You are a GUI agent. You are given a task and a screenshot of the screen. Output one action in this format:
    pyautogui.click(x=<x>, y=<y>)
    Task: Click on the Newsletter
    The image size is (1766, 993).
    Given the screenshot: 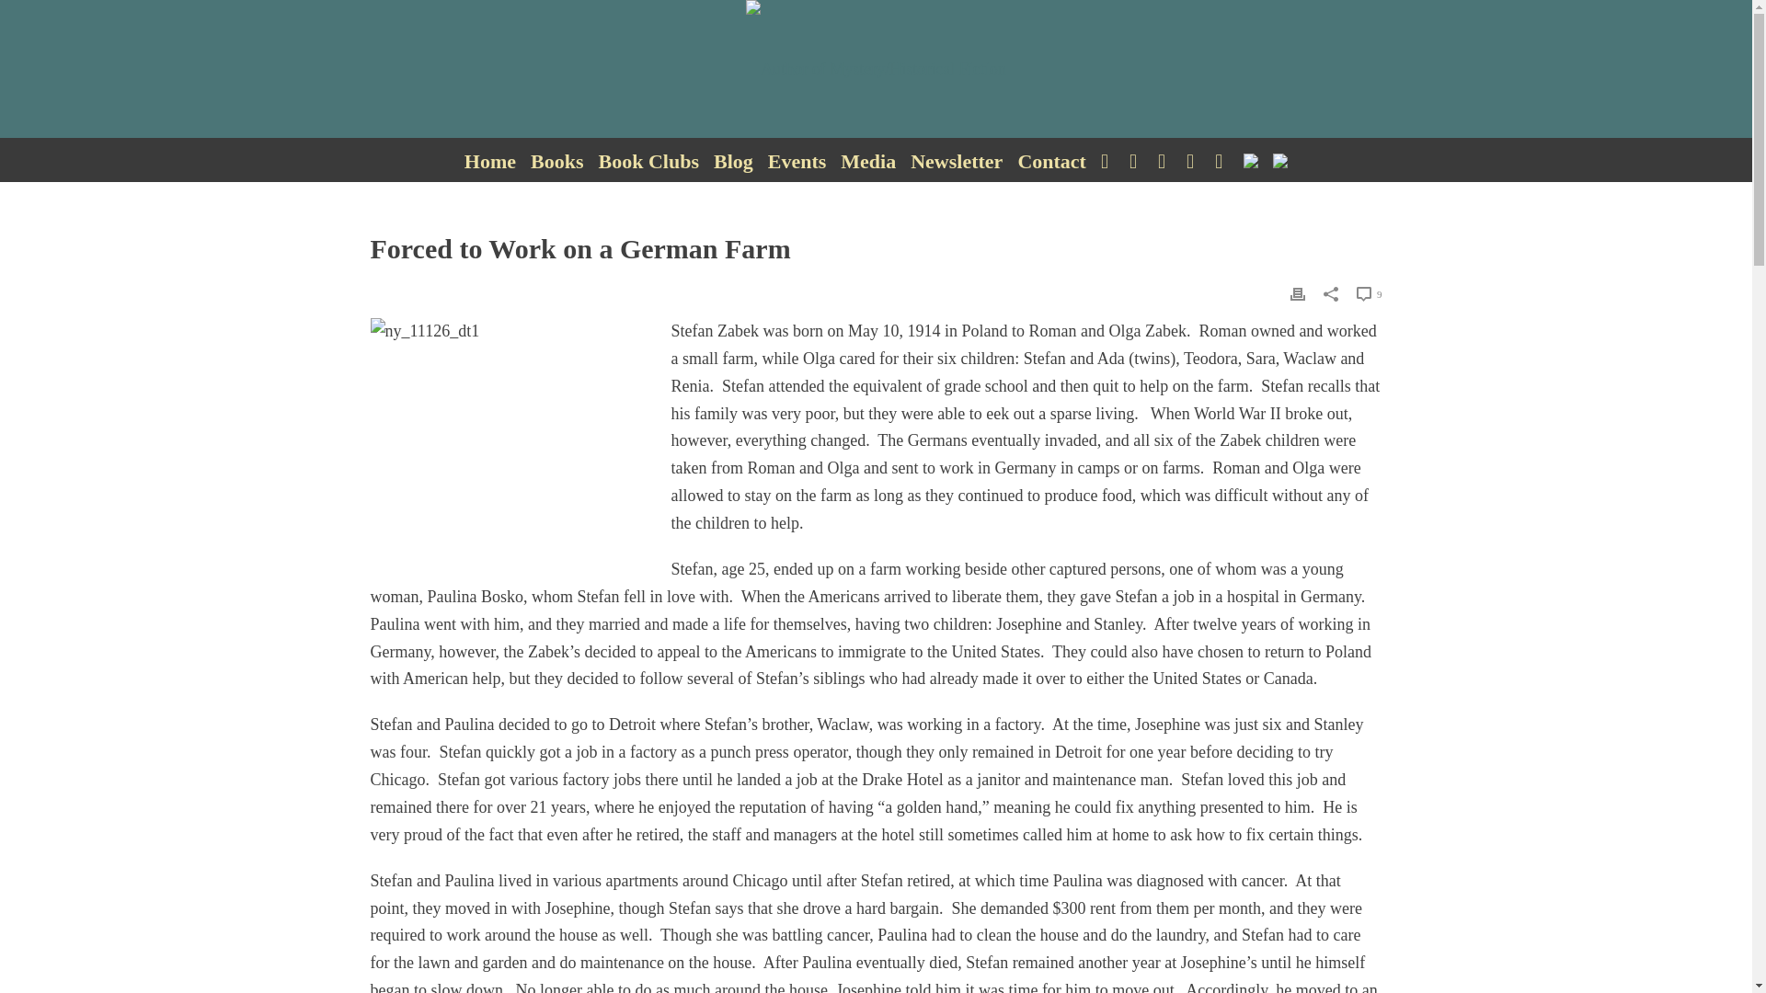 What is the action you would take?
    pyautogui.click(x=957, y=161)
    